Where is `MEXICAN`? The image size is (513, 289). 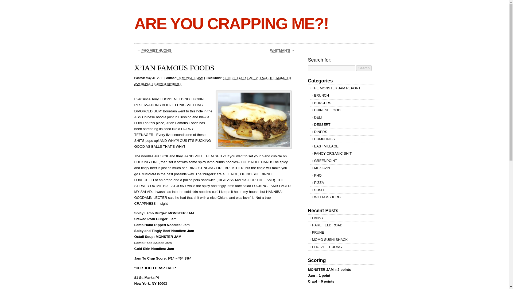
MEXICAN is located at coordinates (342, 168).